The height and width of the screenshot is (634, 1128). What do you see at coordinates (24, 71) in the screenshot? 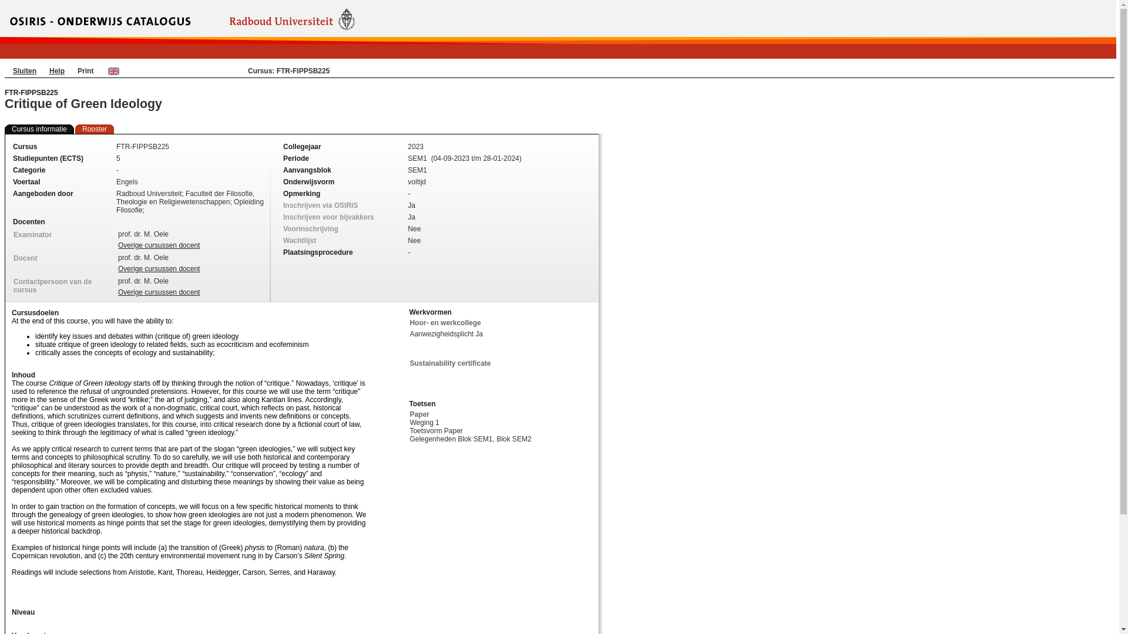
I see `Sluiten` at bounding box center [24, 71].